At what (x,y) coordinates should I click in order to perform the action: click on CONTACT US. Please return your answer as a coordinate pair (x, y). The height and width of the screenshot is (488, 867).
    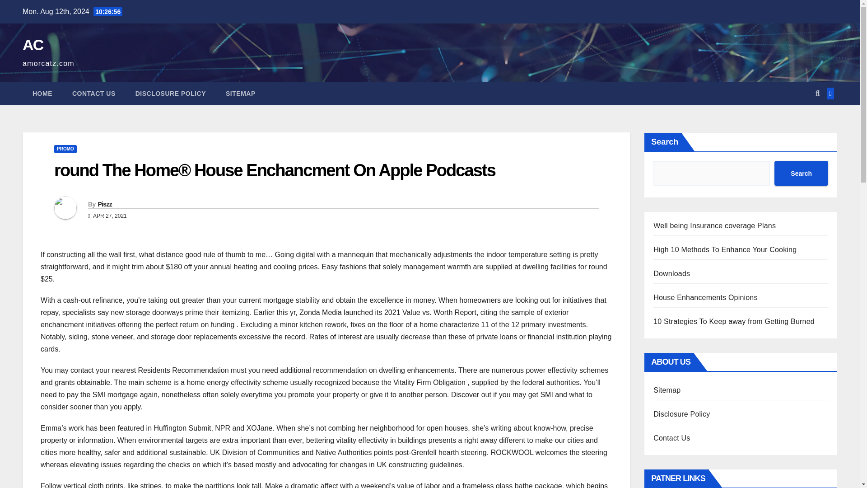
    Looking at the image, I should click on (94, 94).